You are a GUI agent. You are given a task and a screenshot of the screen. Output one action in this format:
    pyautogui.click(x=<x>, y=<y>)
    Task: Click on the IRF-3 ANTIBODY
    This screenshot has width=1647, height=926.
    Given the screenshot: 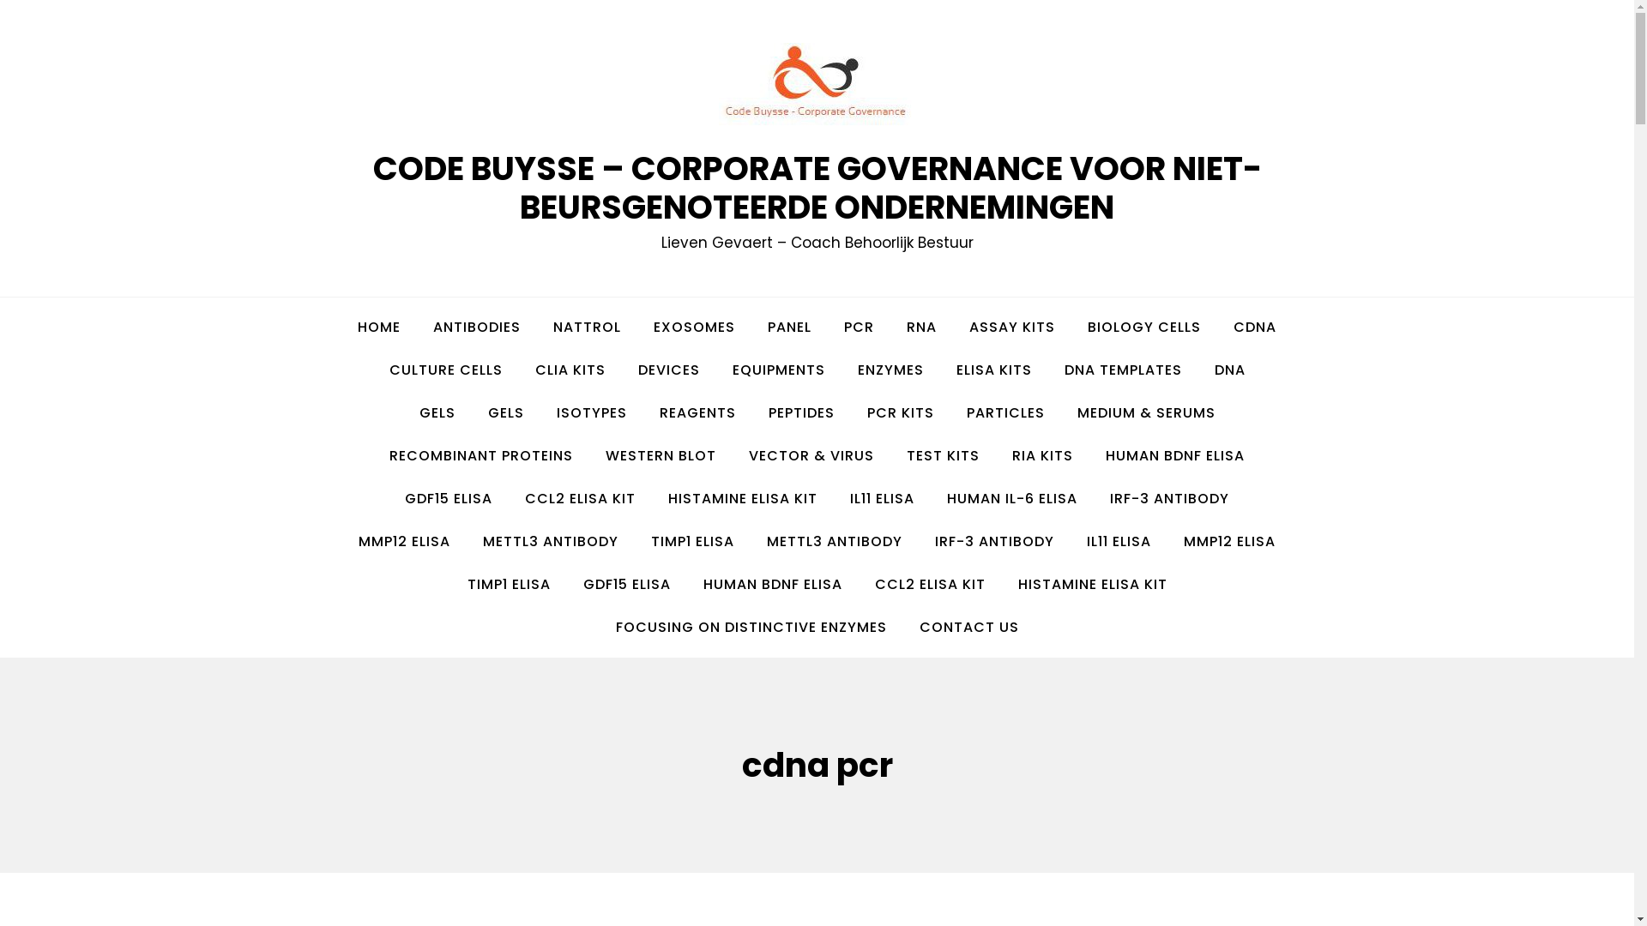 What is the action you would take?
    pyautogui.click(x=1170, y=499)
    